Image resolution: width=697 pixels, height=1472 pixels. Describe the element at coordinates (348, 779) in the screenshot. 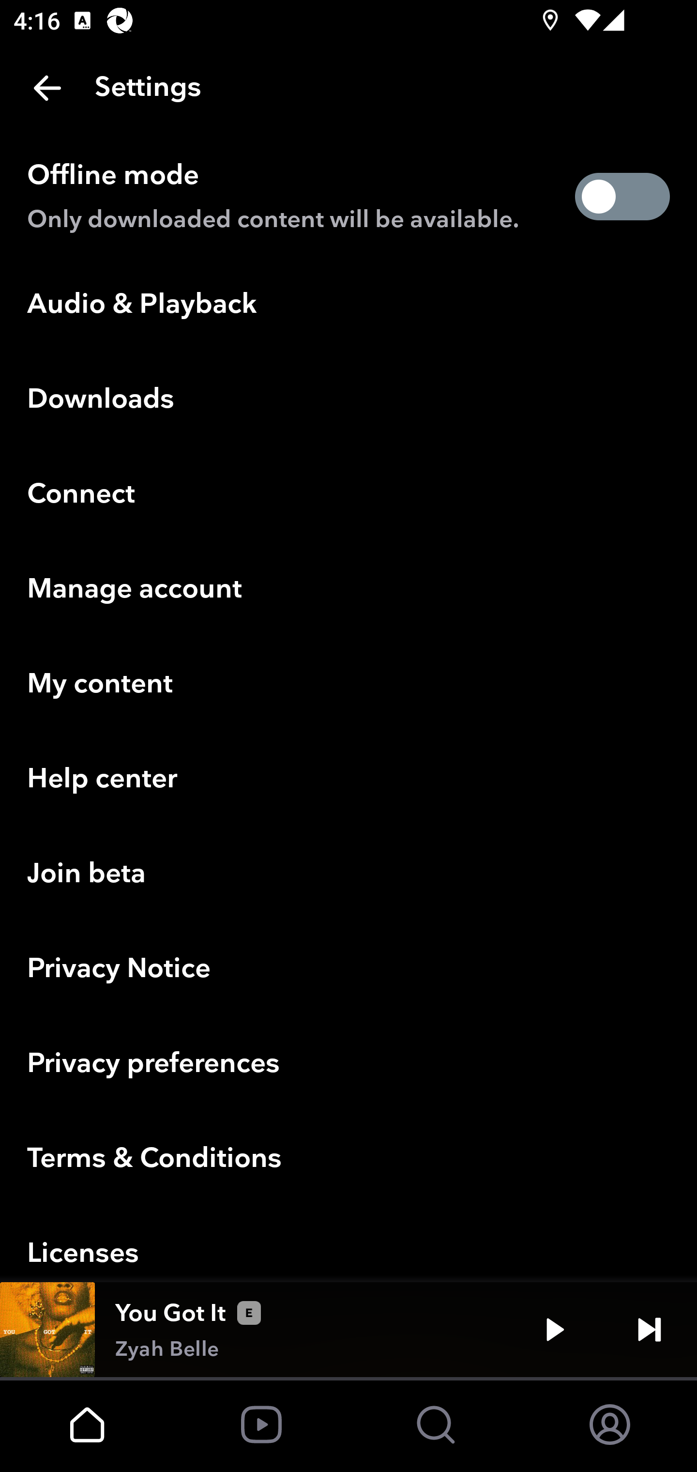

I see `Help center` at that location.